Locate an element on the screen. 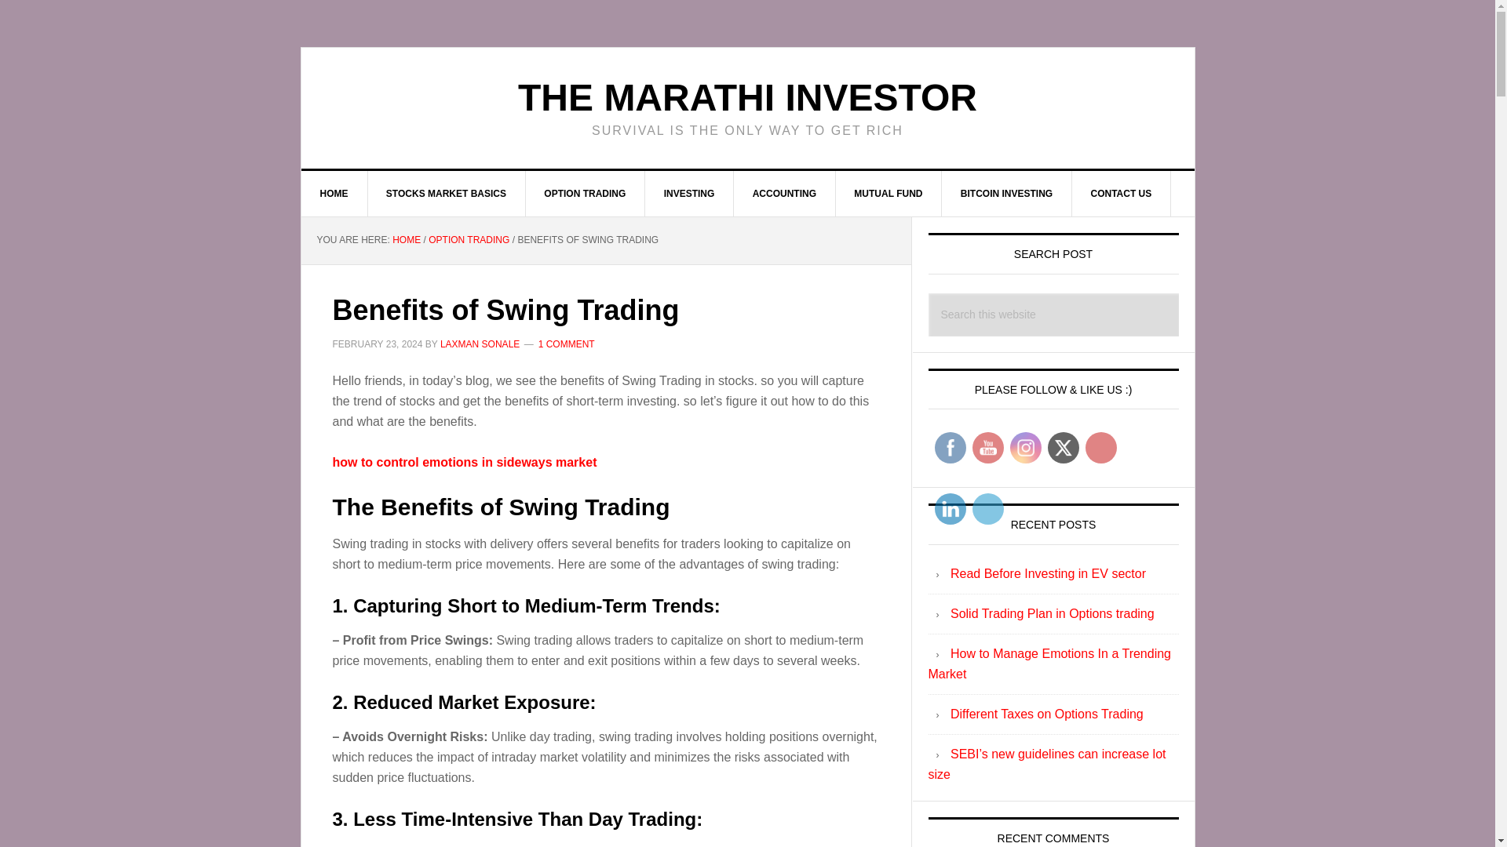 The height and width of the screenshot is (847, 1507). STOCKS MARKET BASICS is located at coordinates (447, 194).